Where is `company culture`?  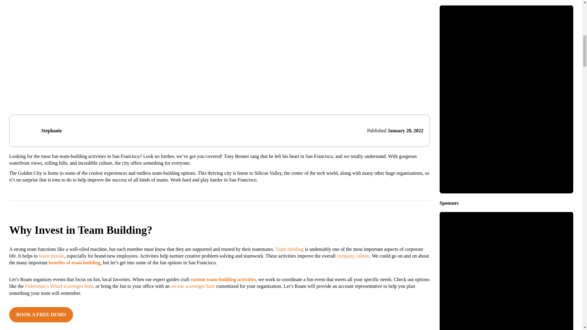 company culture is located at coordinates (353, 256).